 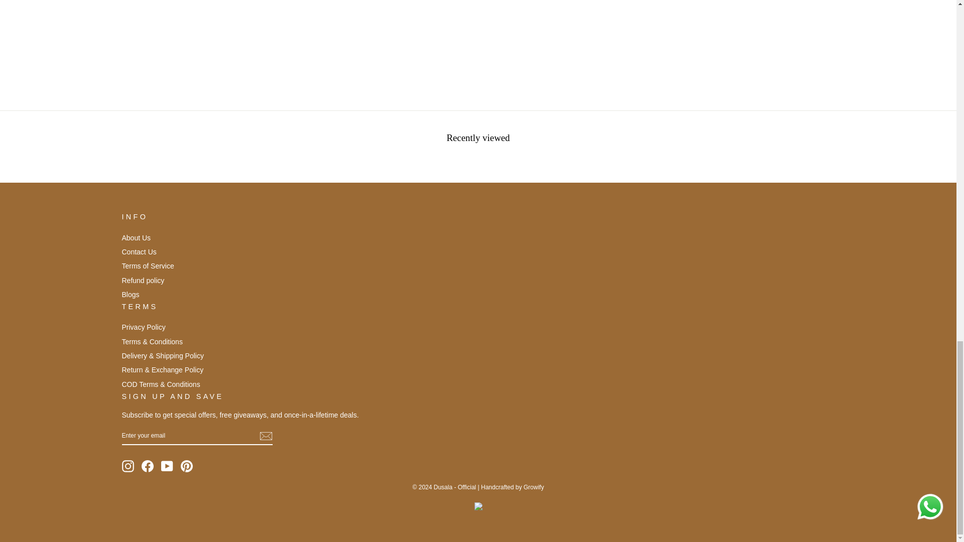 I want to click on Dusala - Official  on YouTube, so click(x=167, y=466).